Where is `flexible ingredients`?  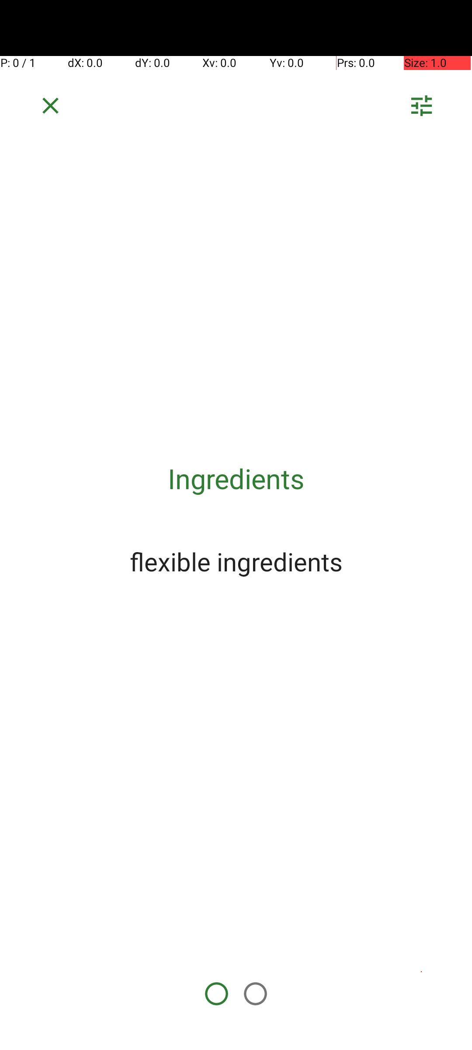
flexible ingredients is located at coordinates (236, 561).